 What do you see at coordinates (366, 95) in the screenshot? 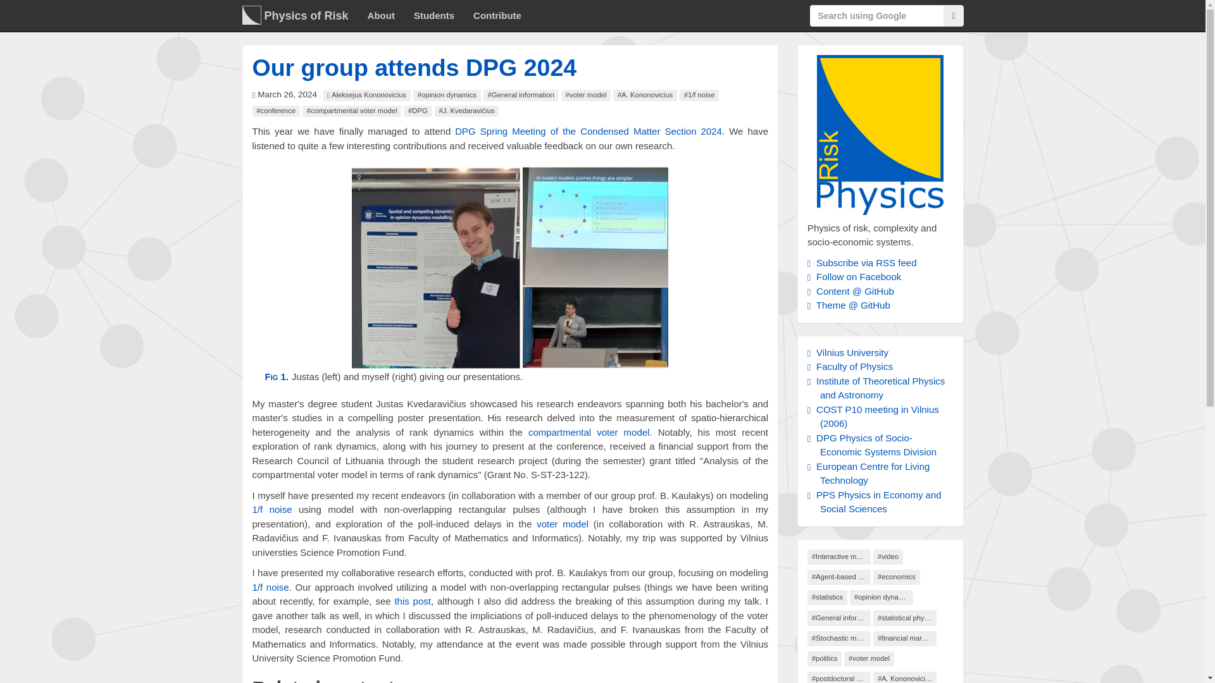
I see `View articles written by this author` at bounding box center [366, 95].